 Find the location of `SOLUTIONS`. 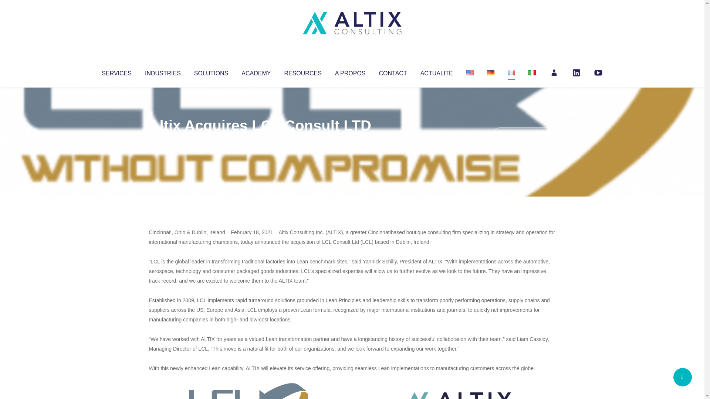

SOLUTIONS is located at coordinates (211, 72).